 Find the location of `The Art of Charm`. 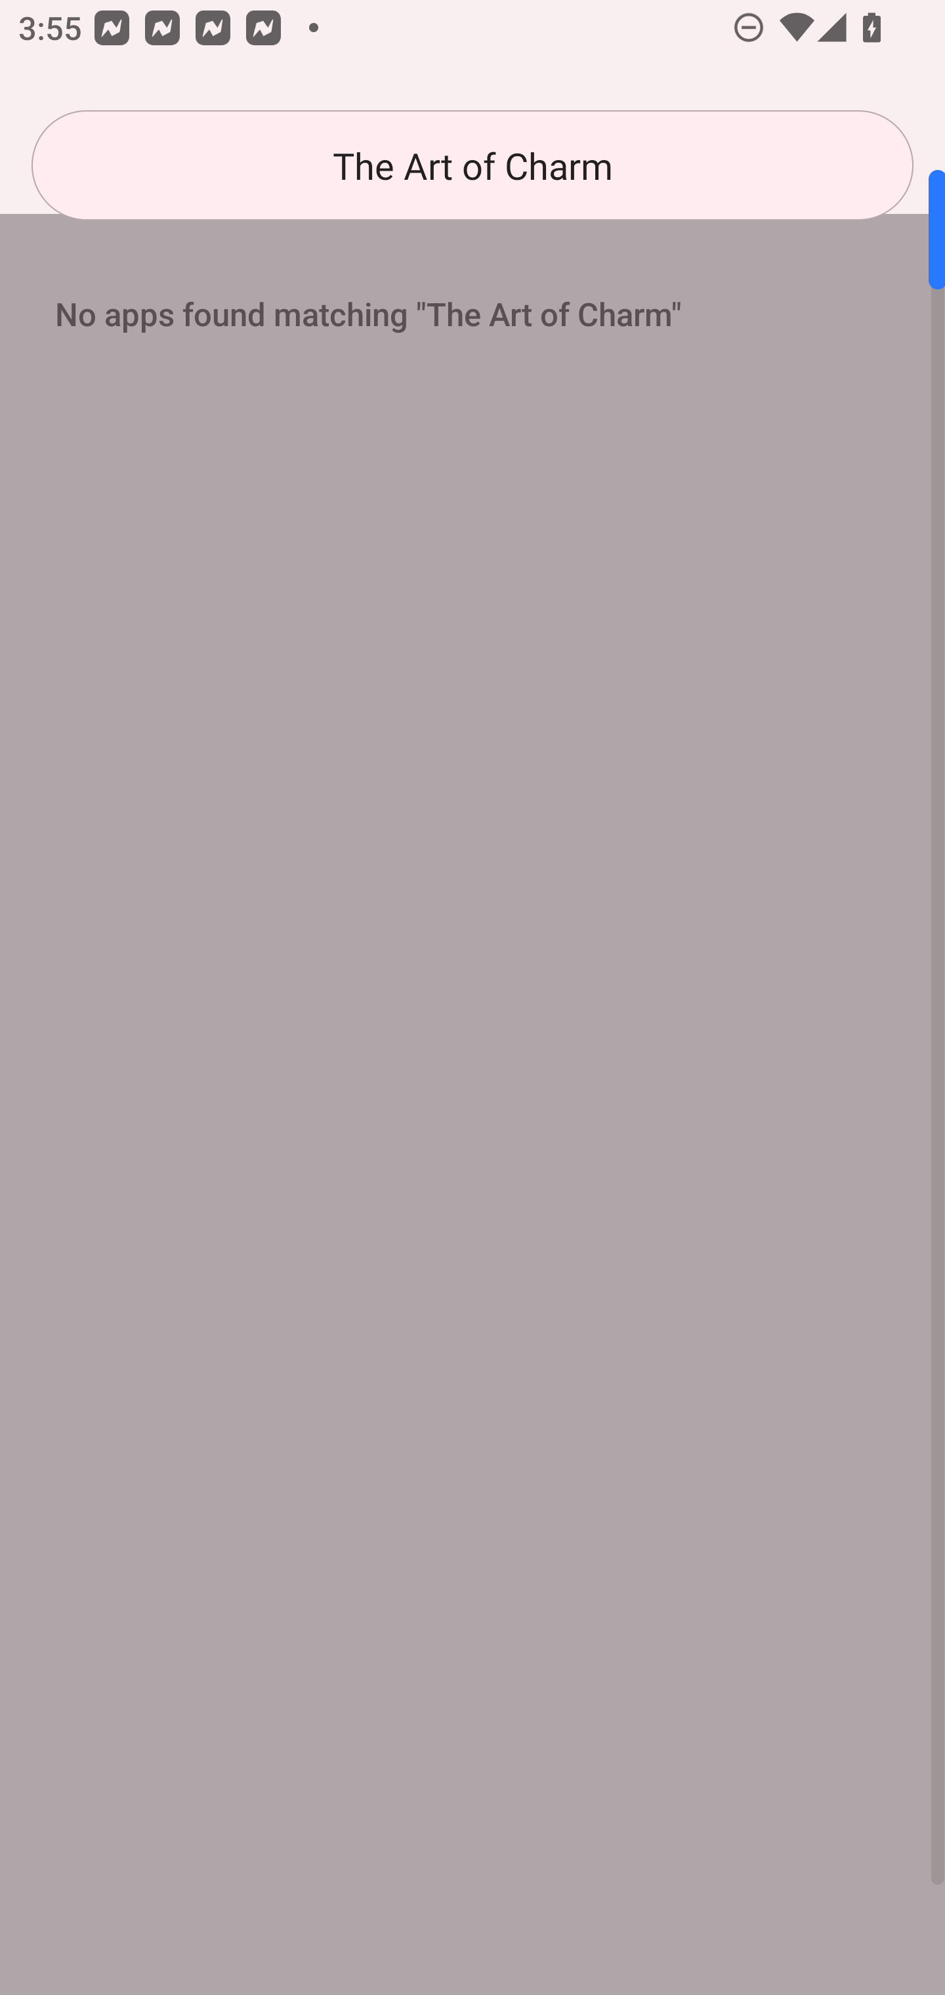

The Art of Charm is located at coordinates (472, 165).